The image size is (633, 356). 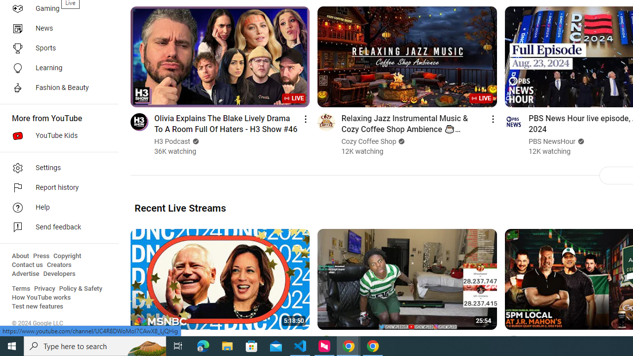 What do you see at coordinates (28, 265) in the screenshot?
I see `Contact us` at bounding box center [28, 265].